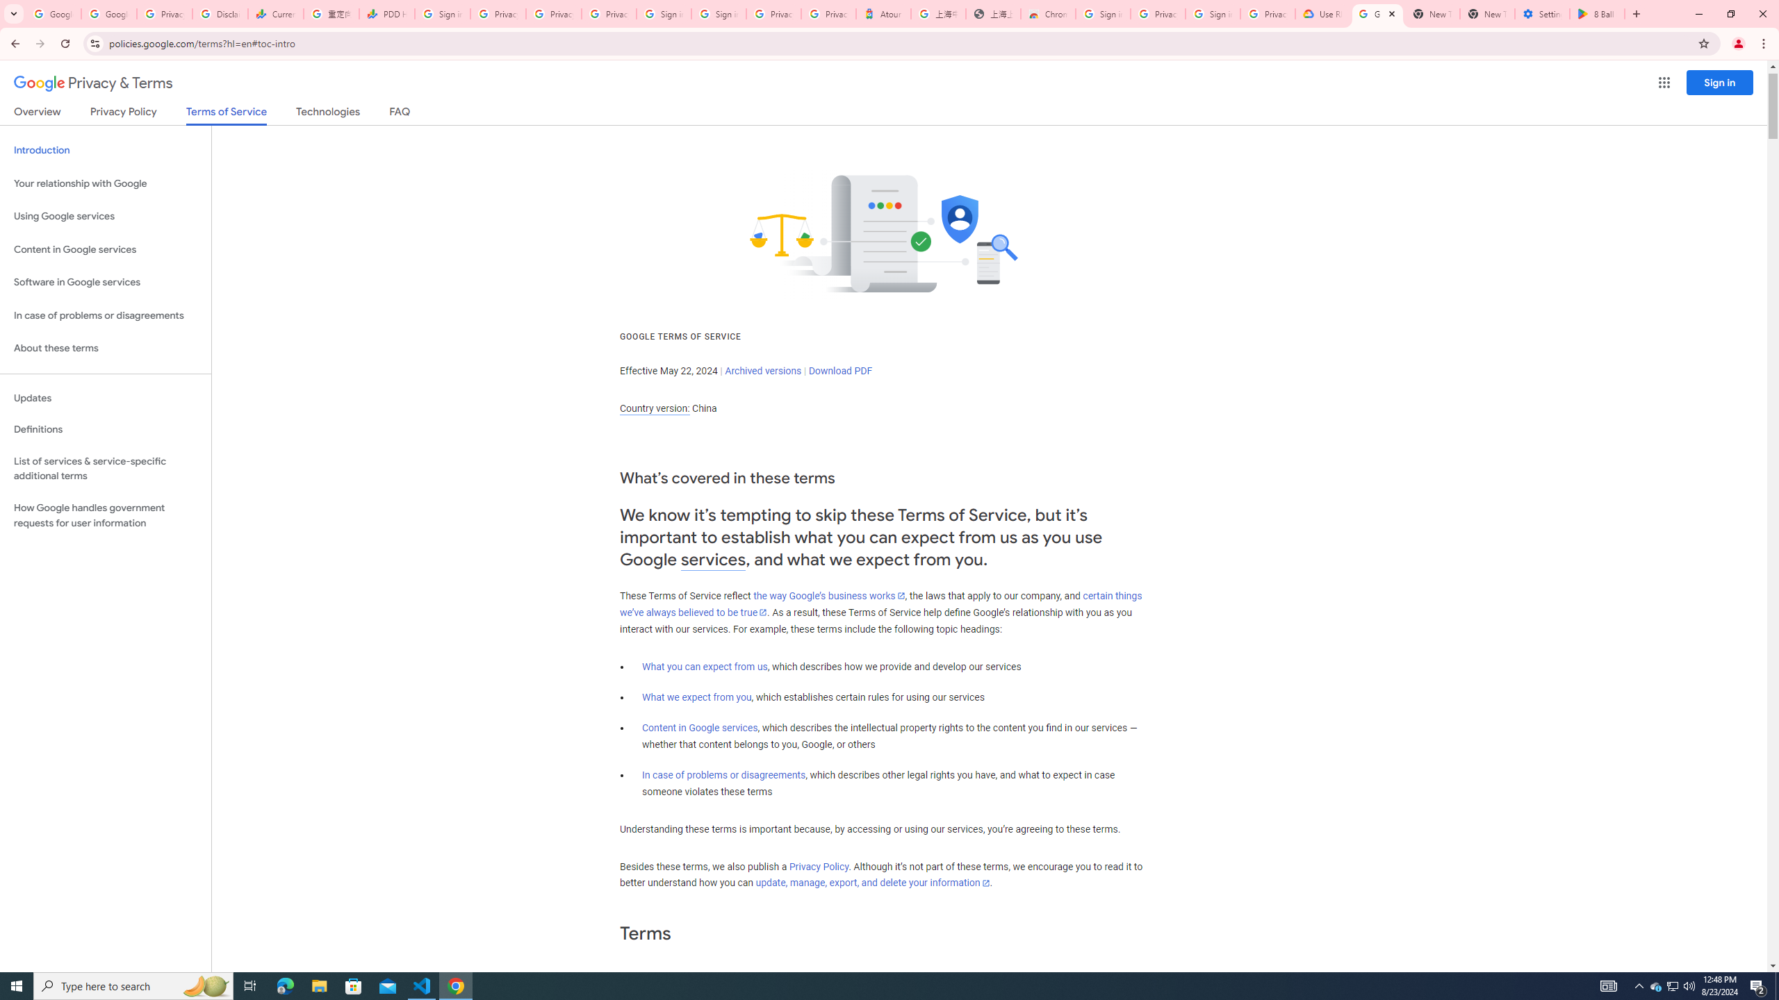  What do you see at coordinates (1479, 311) in the screenshot?
I see `2311.03658v2.pdf` at bounding box center [1479, 311].